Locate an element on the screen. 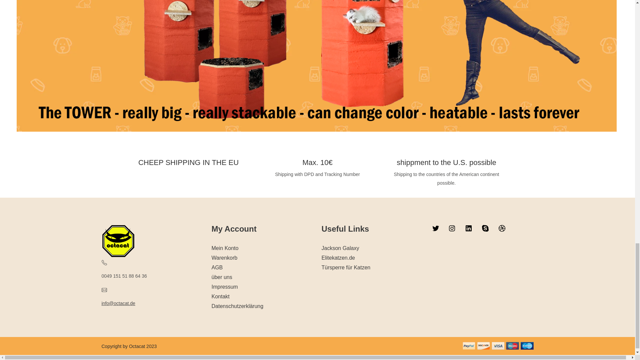 The width and height of the screenshot is (640, 360). Warenkorb is located at coordinates (224, 257).